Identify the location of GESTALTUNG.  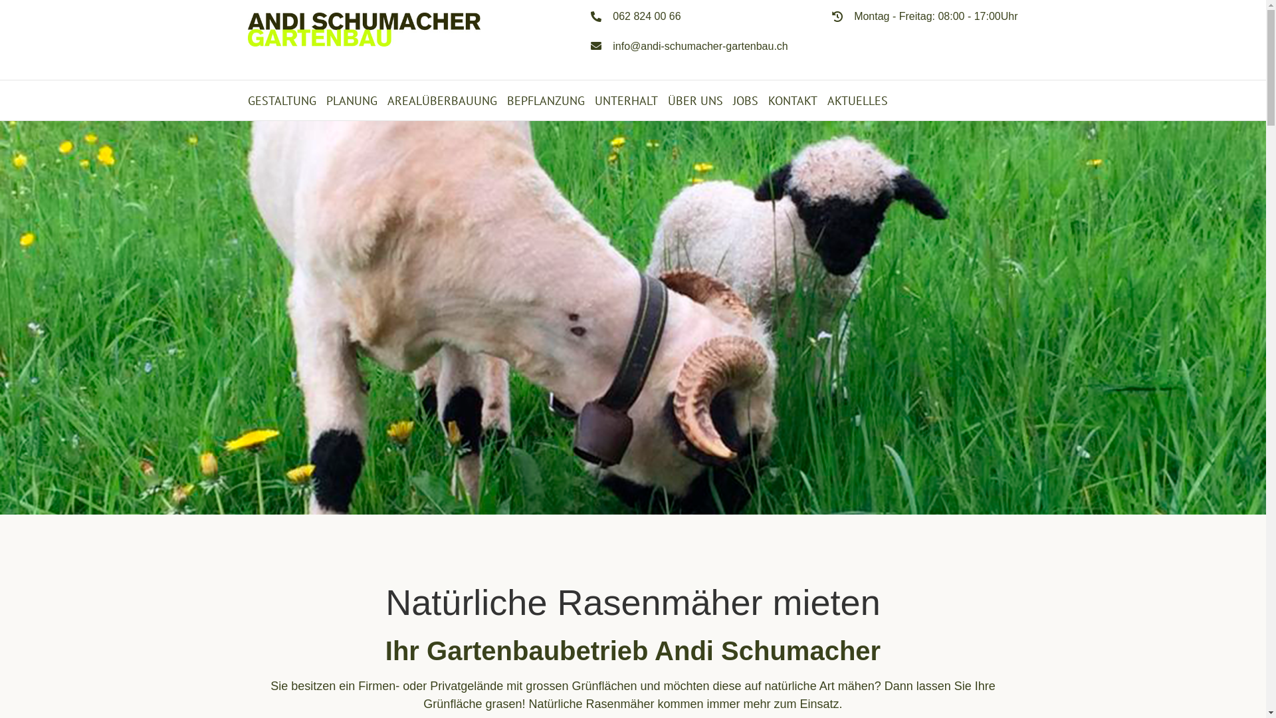
(282, 100).